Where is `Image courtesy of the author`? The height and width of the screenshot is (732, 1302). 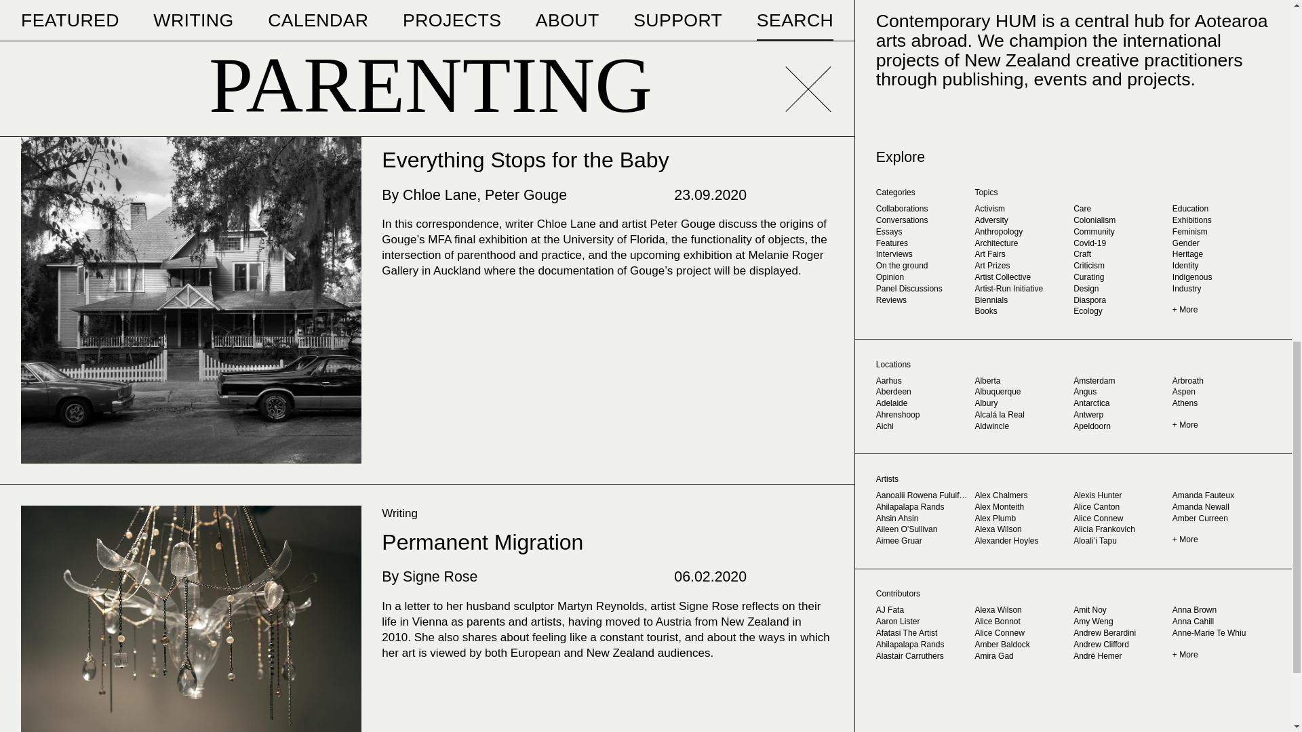 Image courtesy of the author is located at coordinates (191, 619).